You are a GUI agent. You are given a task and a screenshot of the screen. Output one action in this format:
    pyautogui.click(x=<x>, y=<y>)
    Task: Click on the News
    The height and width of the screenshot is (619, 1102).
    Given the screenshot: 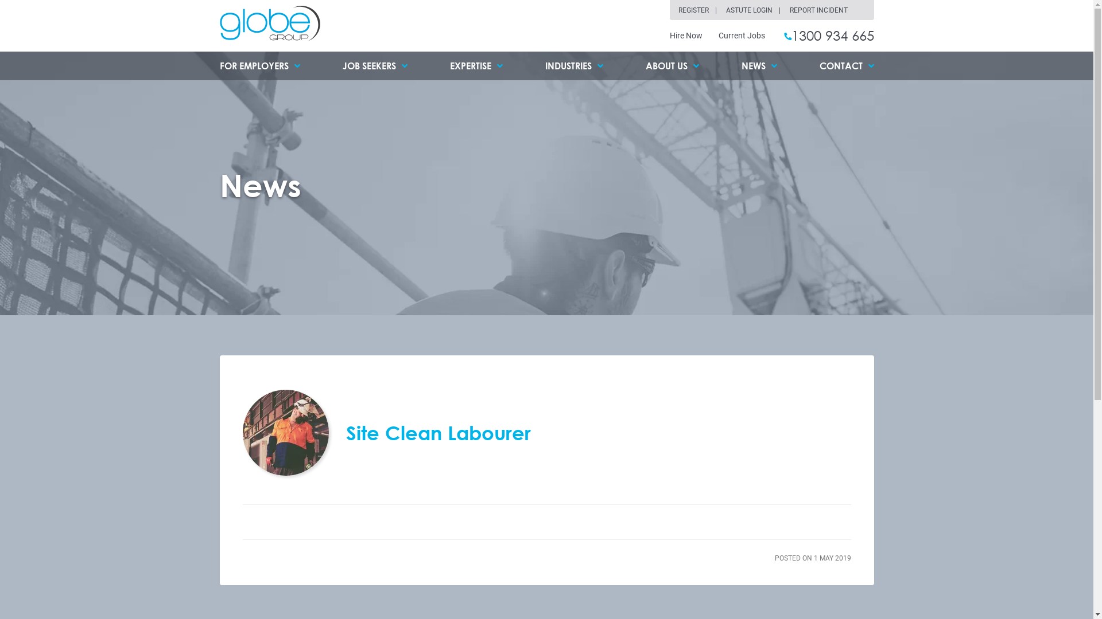 What is the action you would take?
    pyautogui.click(x=260, y=185)
    